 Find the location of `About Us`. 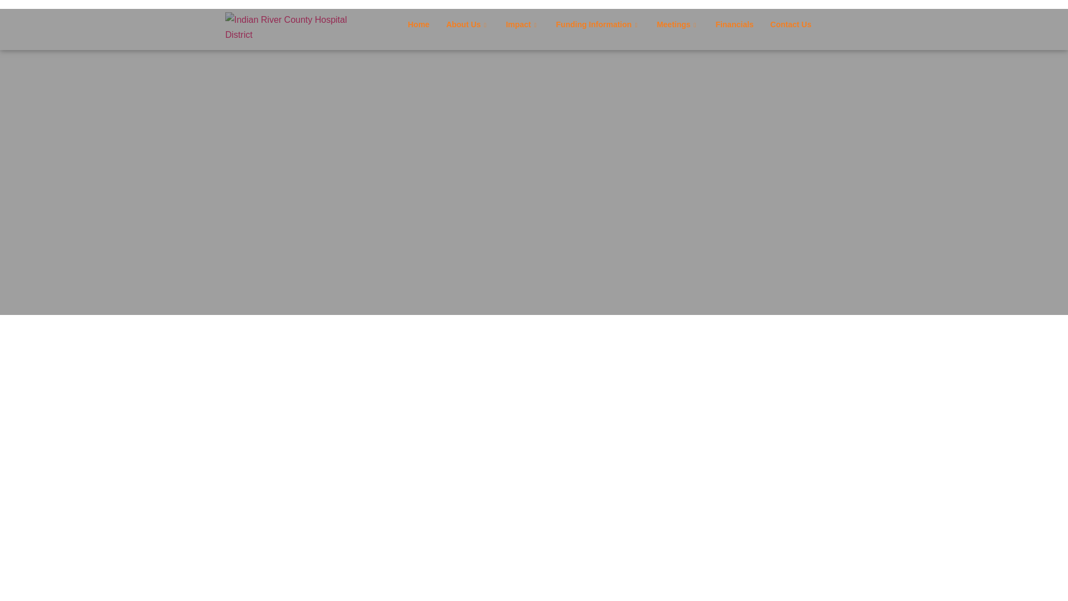

About Us is located at coordinates (467, 24).